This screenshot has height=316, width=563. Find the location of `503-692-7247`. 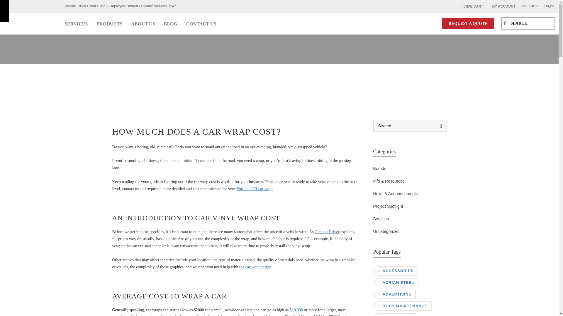

503-692-7247 is located at coordinates (165, 6).